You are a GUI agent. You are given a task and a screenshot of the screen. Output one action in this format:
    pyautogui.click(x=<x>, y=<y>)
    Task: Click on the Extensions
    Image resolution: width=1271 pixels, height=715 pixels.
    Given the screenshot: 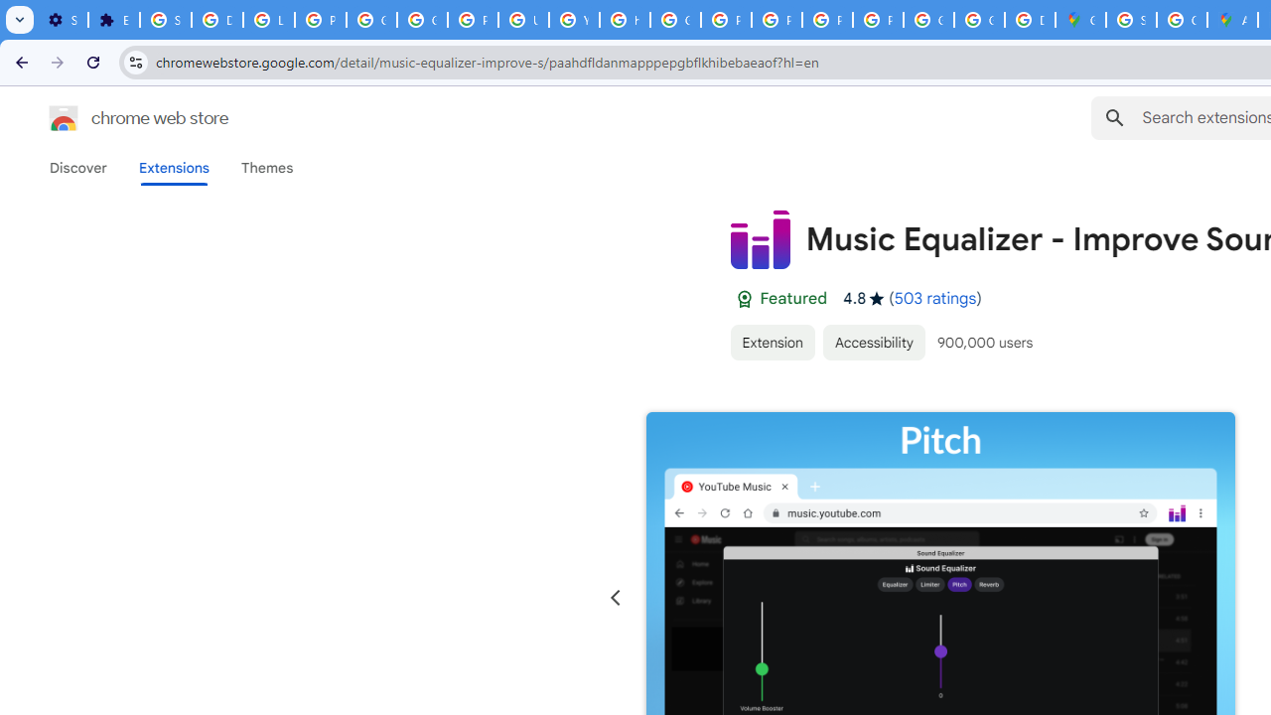 What is the action you would take?
    pyautogui.click(x=173, y=168)
    